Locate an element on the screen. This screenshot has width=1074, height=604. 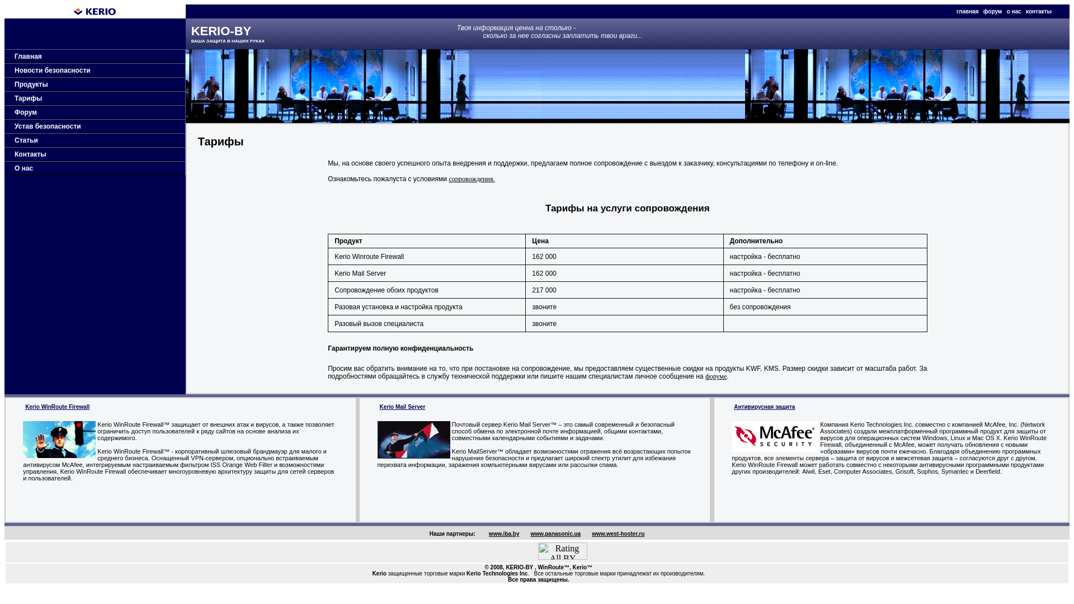
www.west-hoster.ru is located at coordinates (616, 534).